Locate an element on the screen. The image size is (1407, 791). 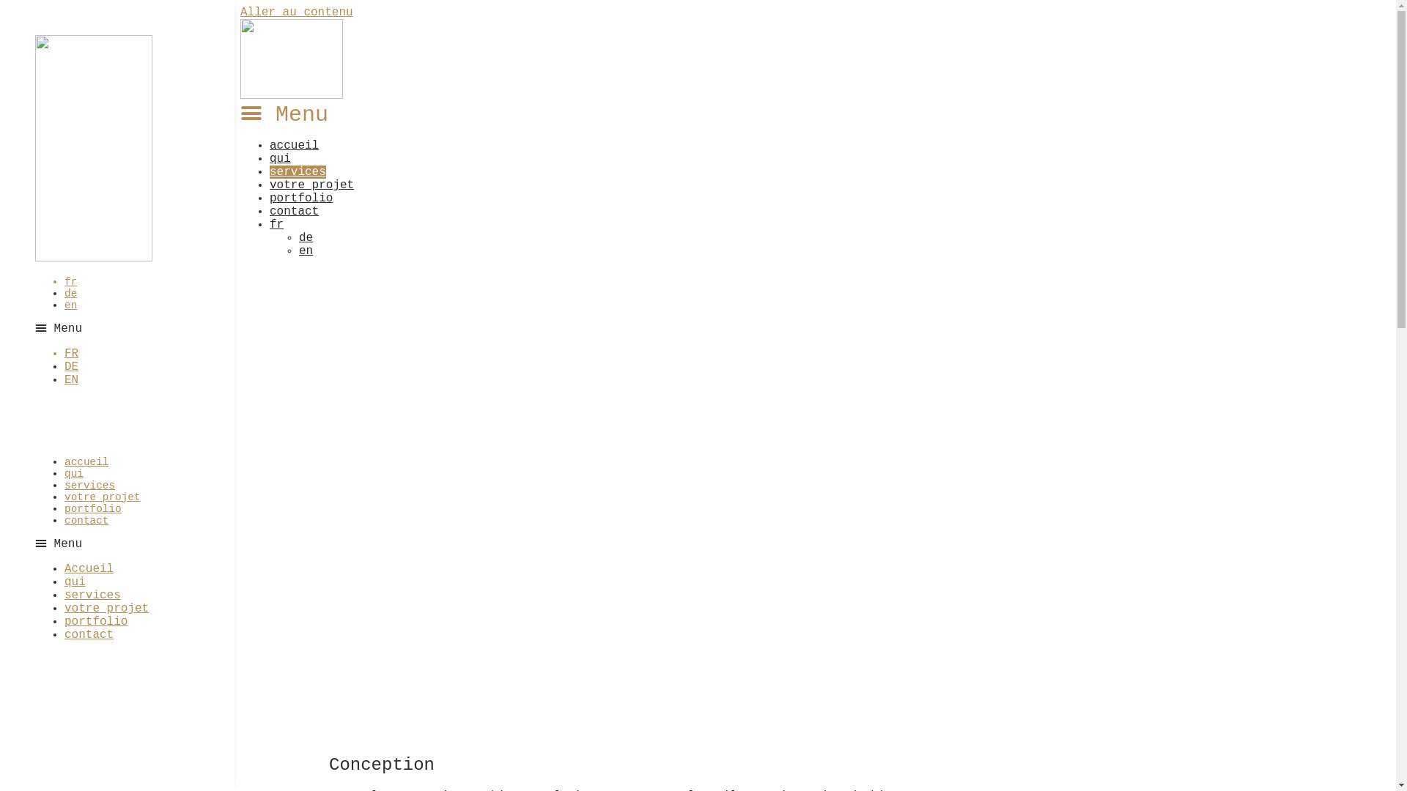
fr is located at coordinates (70, 282).